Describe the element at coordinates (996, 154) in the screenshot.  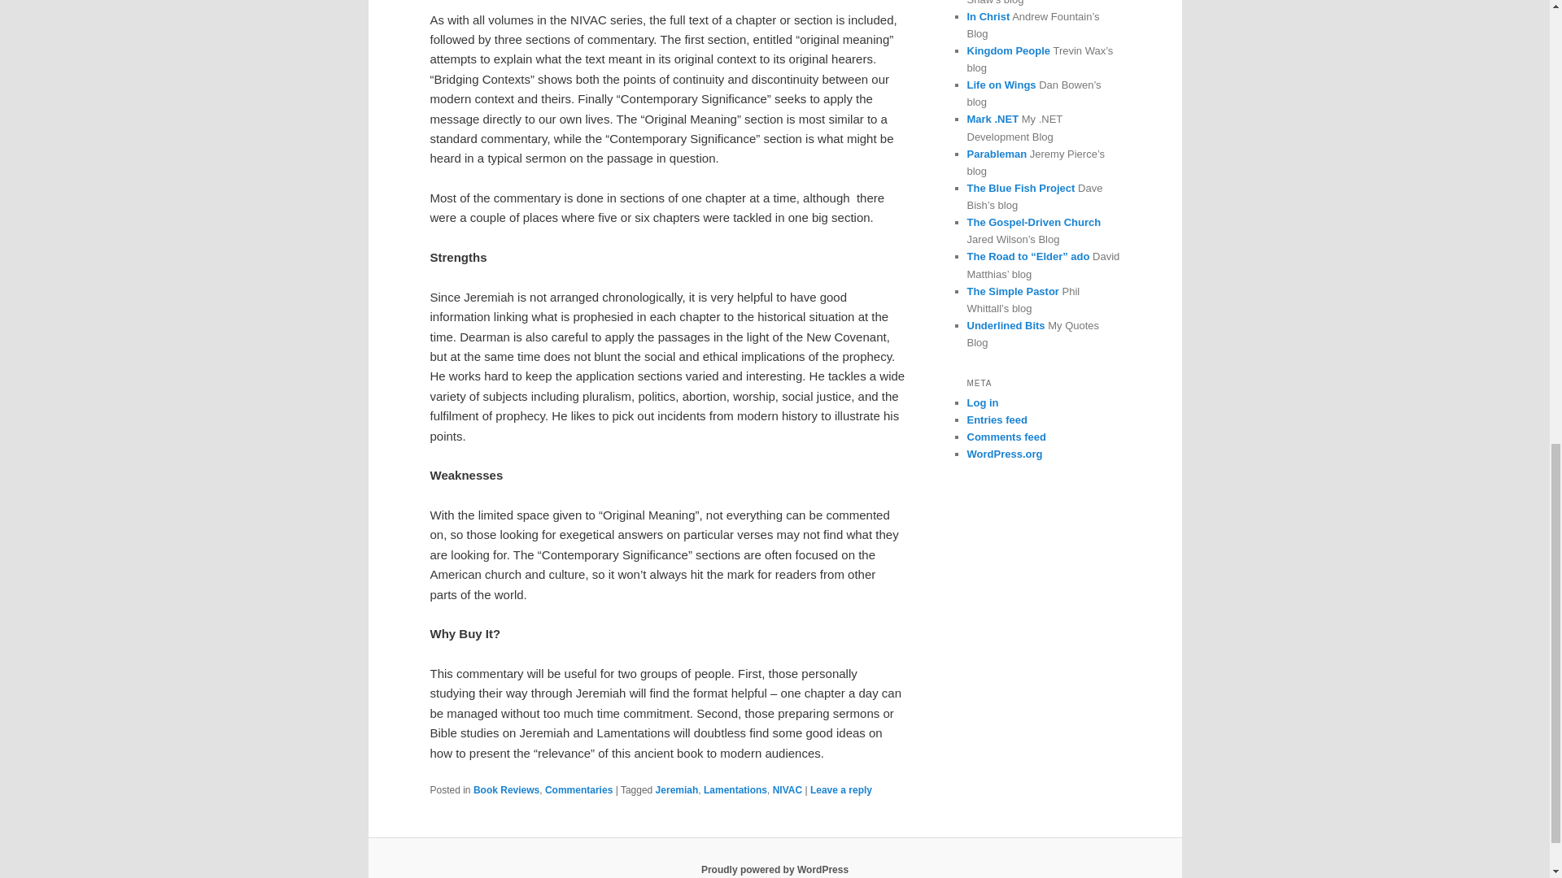
I see `Parableman` at that location.